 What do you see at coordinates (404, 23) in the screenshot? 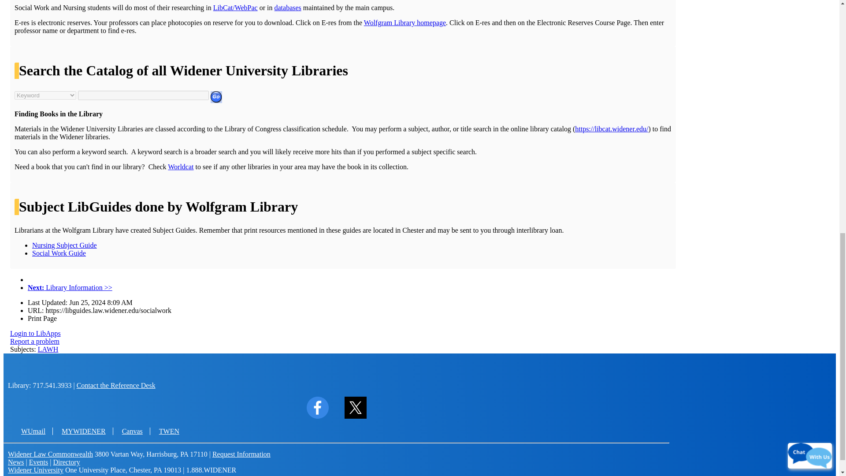
I see `wolfgram` at bounding box center [404, 23].